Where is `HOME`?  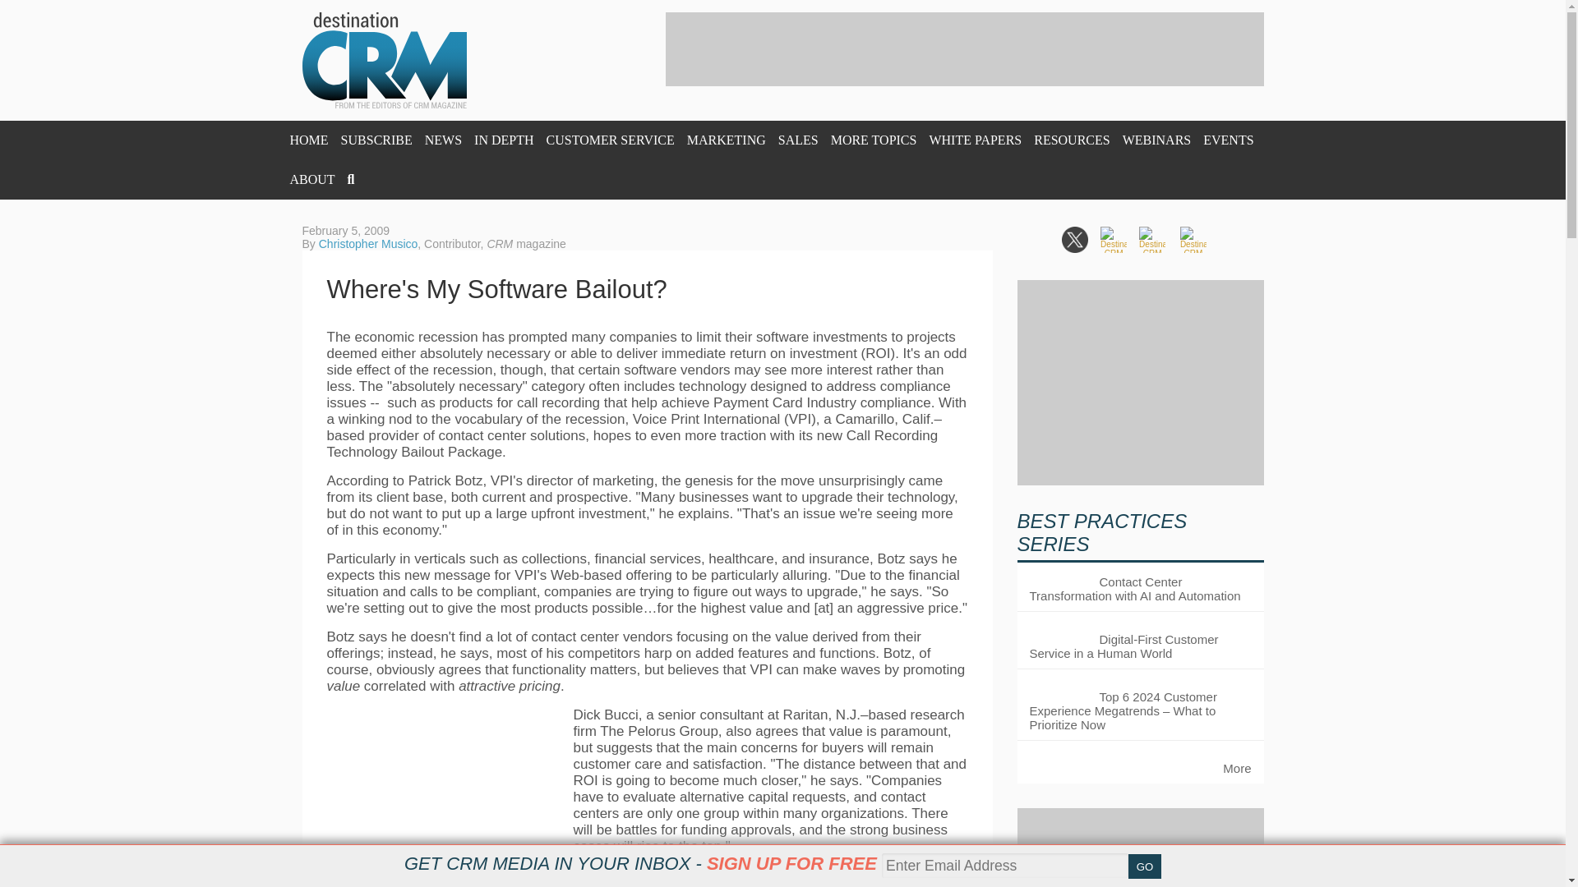
HOME is located at coordinates (308, 140).